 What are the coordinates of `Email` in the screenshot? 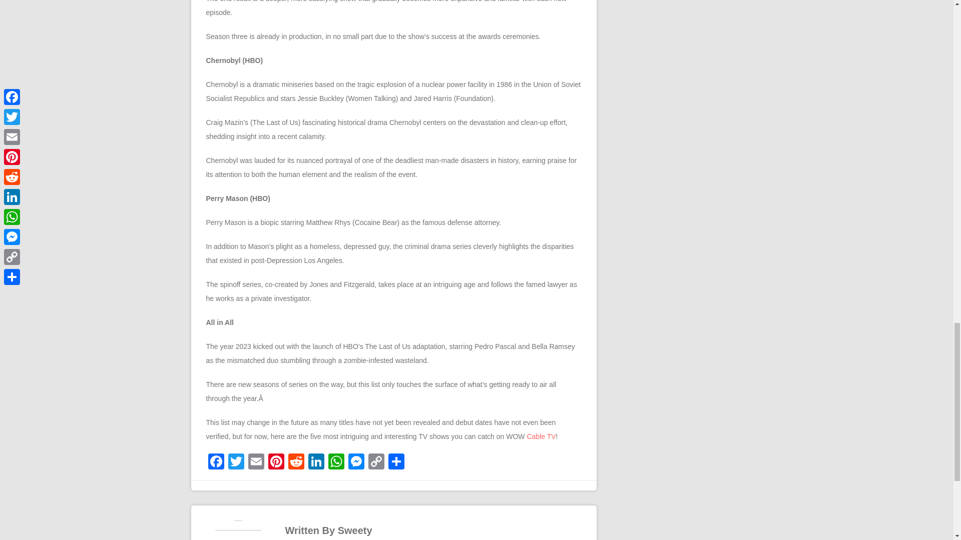 It's located at (256, 462).